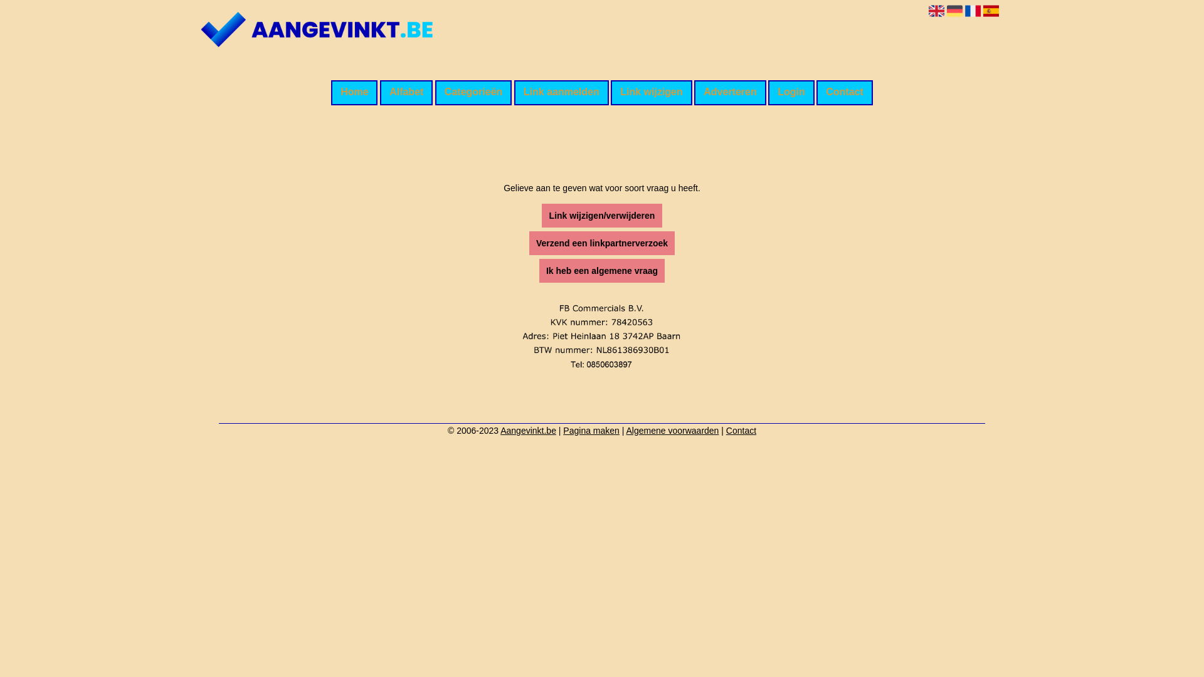 This screenshot has width=1204, height=677. I want to click on Alfabet, so click(406, 93).